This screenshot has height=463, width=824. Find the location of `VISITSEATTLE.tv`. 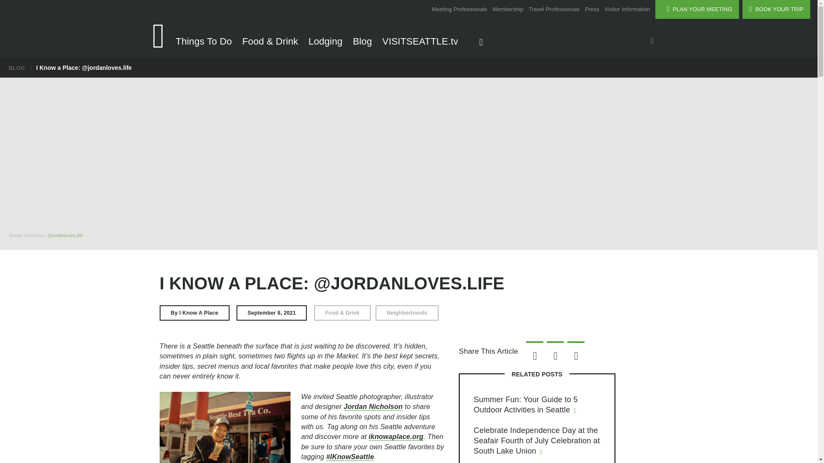

VISITSEATTLE.tv is located at coordinates (420, 44).